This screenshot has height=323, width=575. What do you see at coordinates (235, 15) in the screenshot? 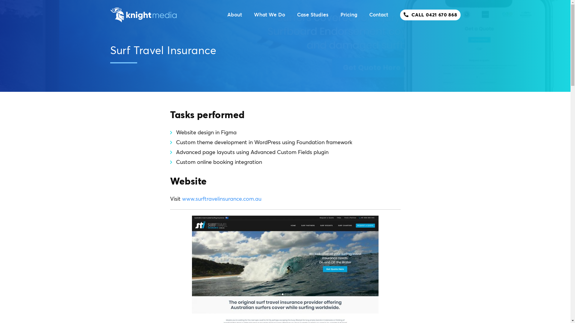
I see `About` at bounding box center [235, 15].